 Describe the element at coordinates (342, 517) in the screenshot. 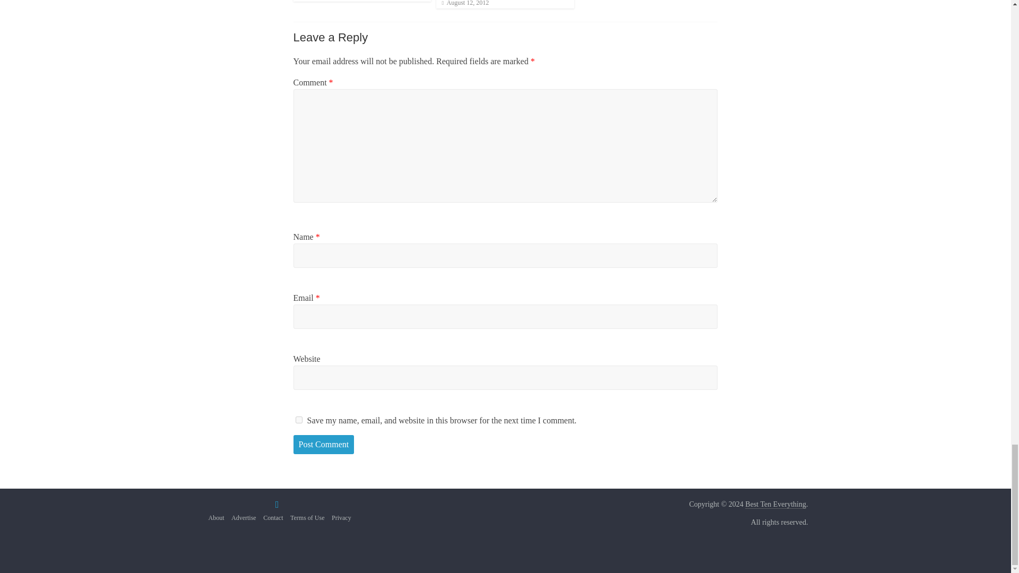

I see `Privacy` at that location.